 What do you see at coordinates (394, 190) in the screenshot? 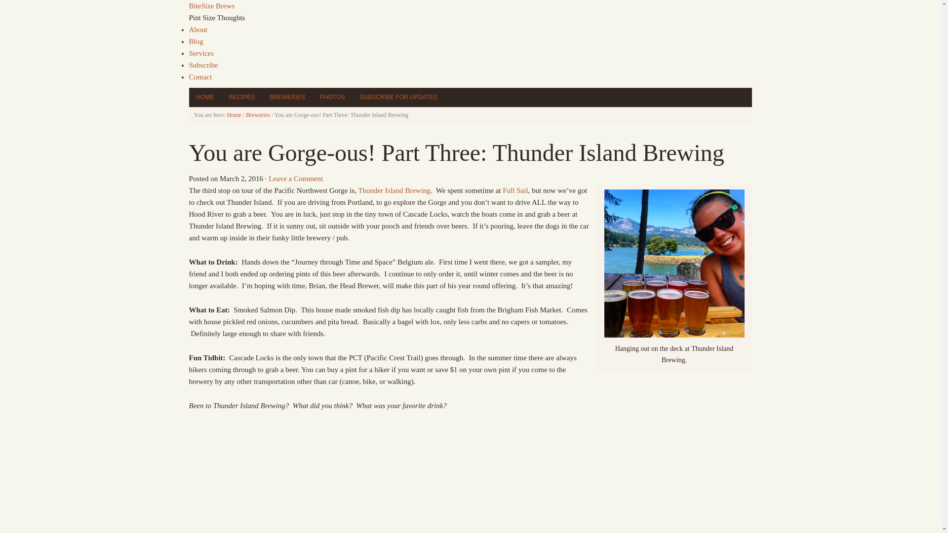
I see `Thunder Island Brewing` at bounding box center [394, 190].